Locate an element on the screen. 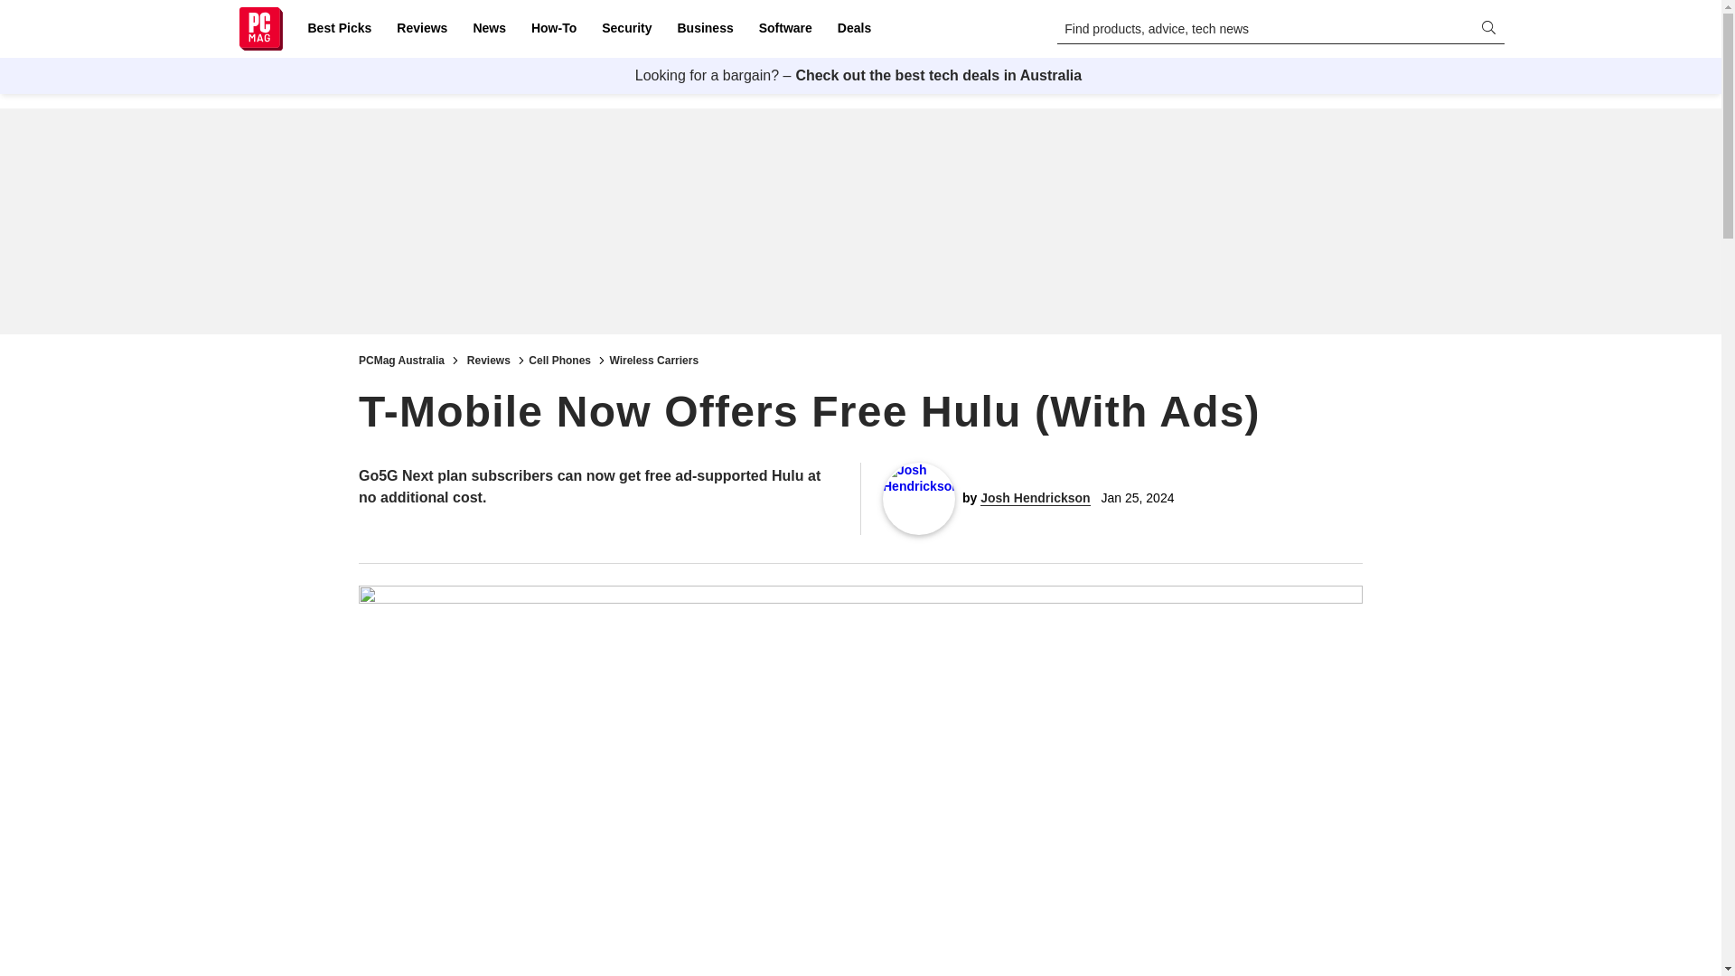 The height and width of the screenshot is (976, 1735). How-To is located at coordinates (553, 29).